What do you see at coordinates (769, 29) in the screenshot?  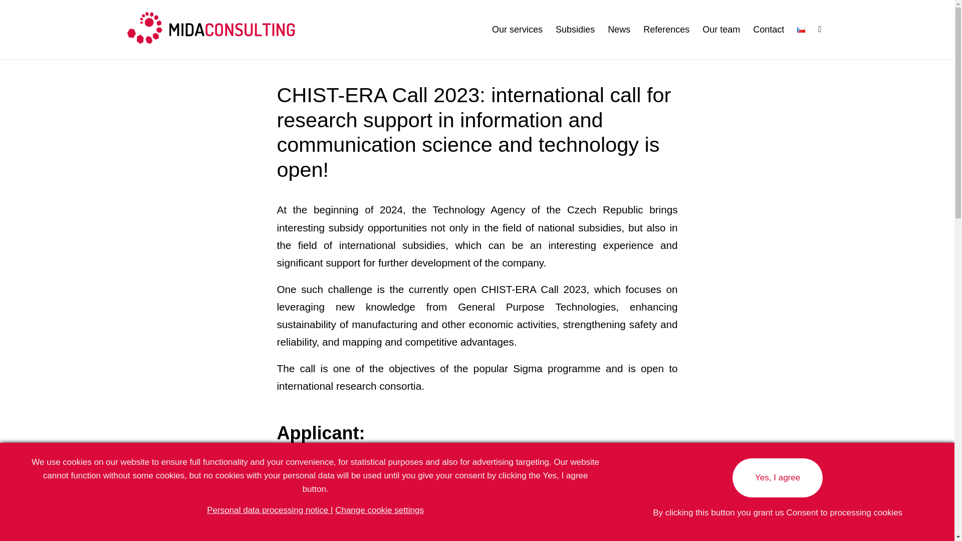 I see `Contact` at bounding box center [769, 29].